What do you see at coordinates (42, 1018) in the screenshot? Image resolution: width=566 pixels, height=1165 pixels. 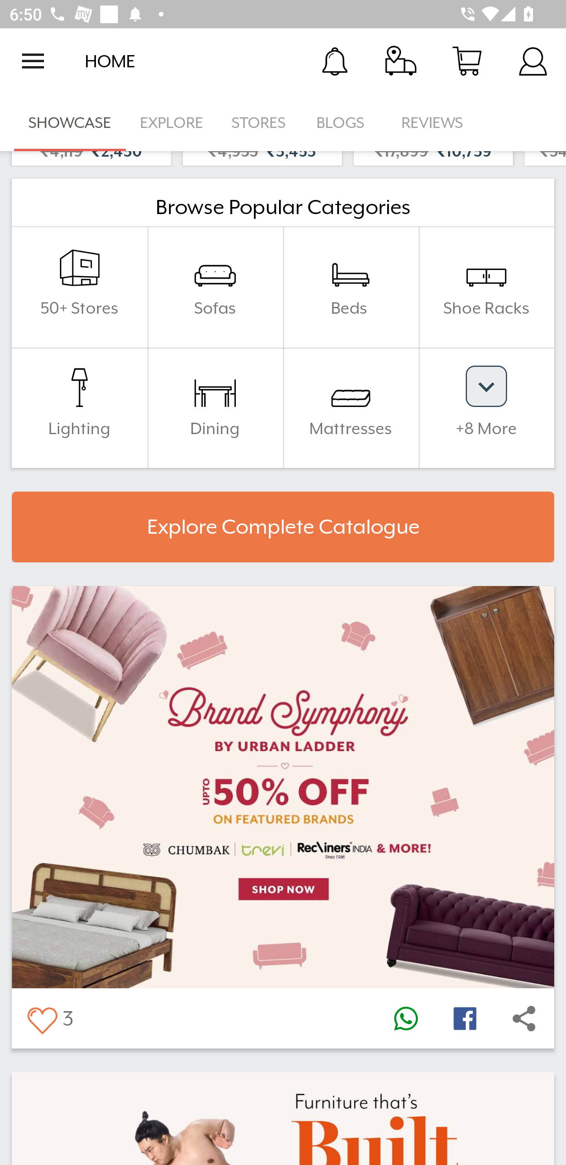 I see `` at bounding box center [42, 1018].